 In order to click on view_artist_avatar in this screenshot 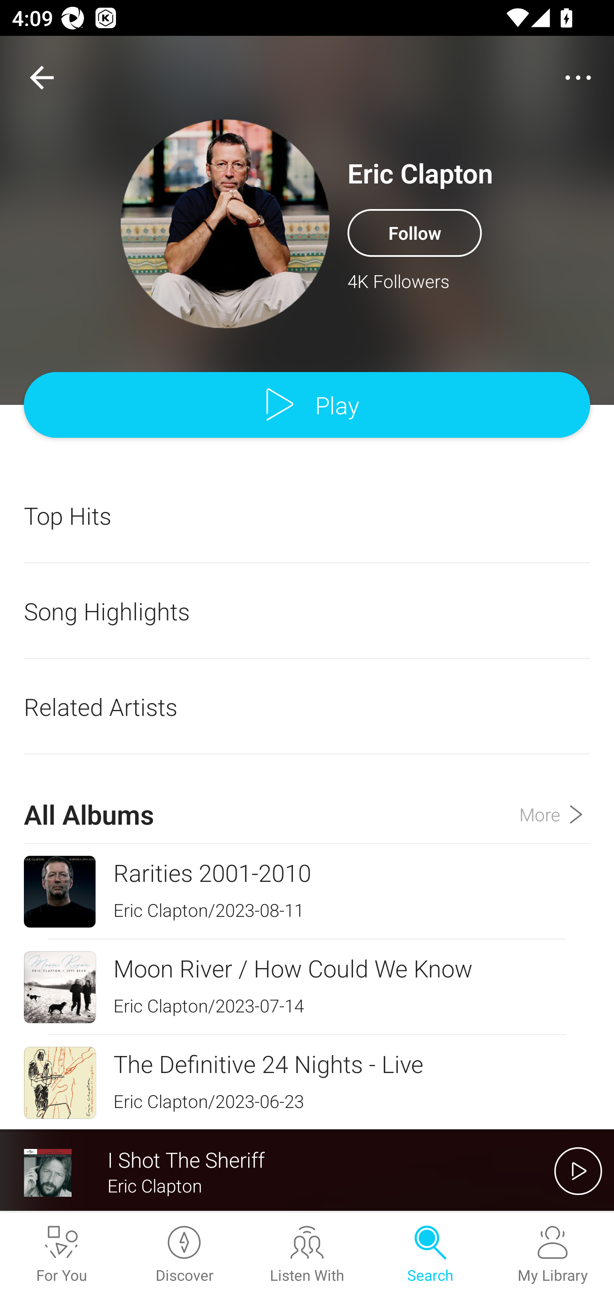, I will do `click(225, 224)`.